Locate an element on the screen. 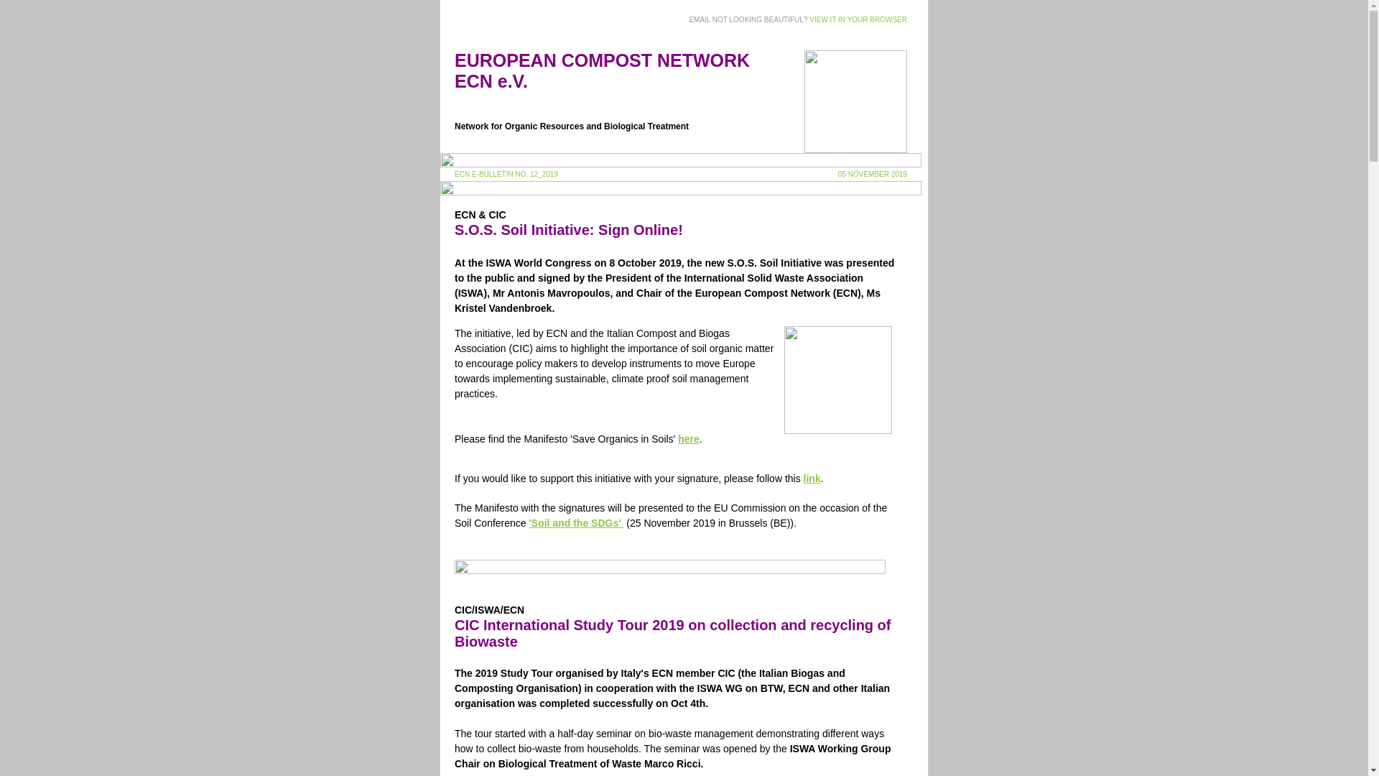  'Soil and the SDGs'  is located at coordinates (577, 523).